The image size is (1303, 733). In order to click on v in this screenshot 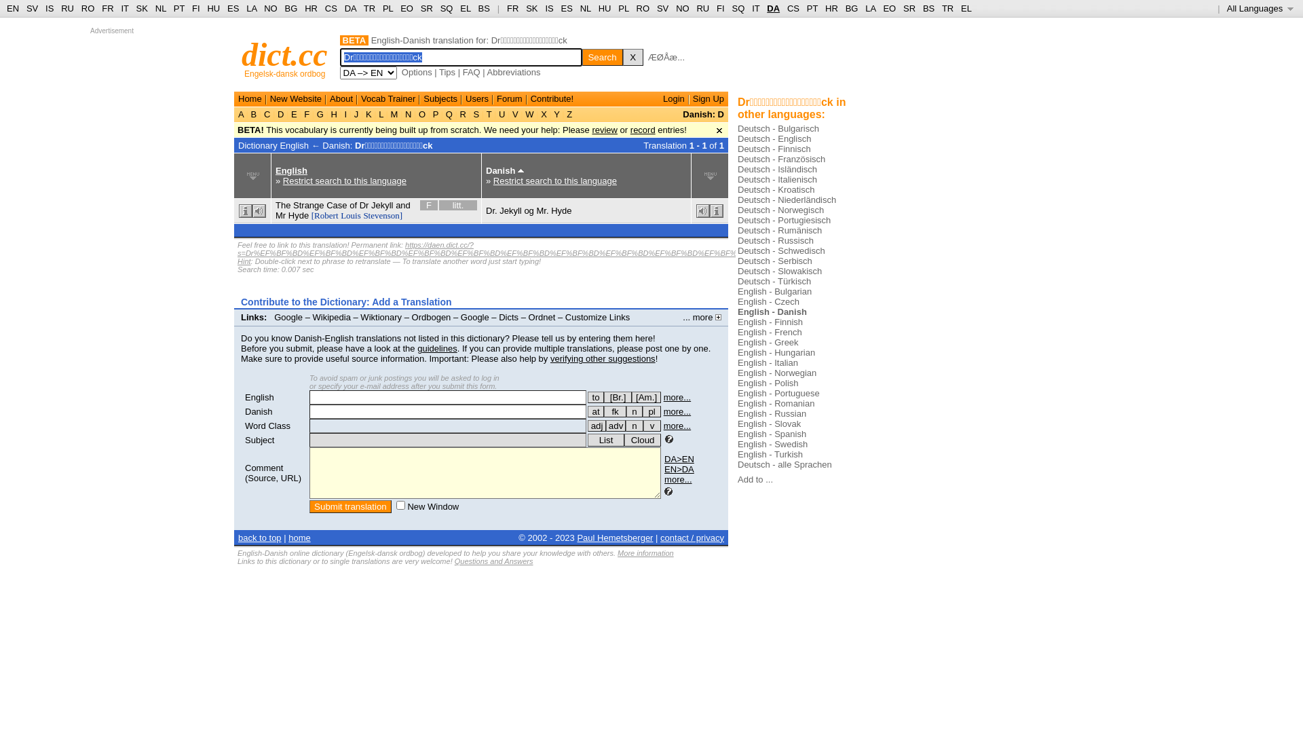, I will do `click(652, 426)`.